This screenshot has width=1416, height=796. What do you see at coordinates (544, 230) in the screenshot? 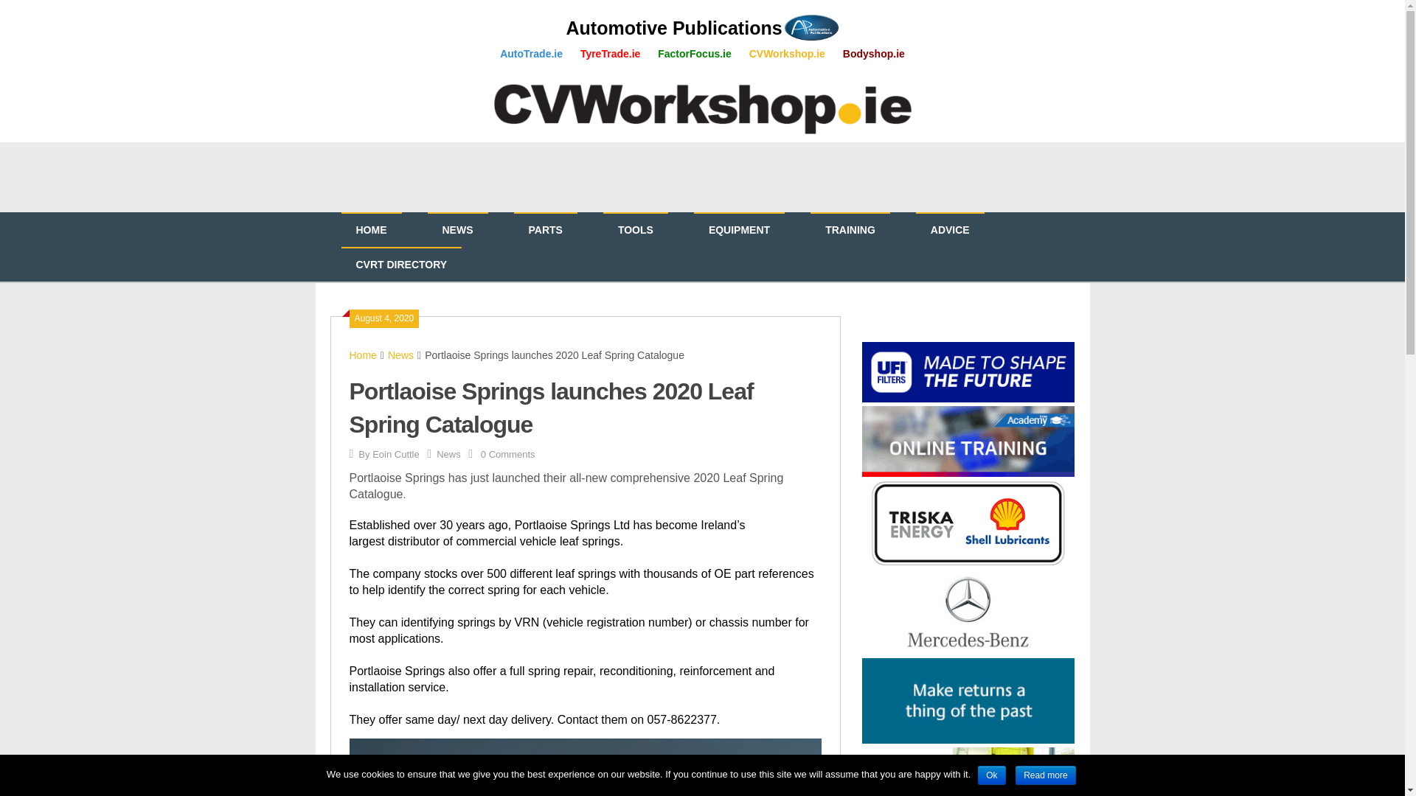
I see `PARTS` at bounding box center [544, 230].